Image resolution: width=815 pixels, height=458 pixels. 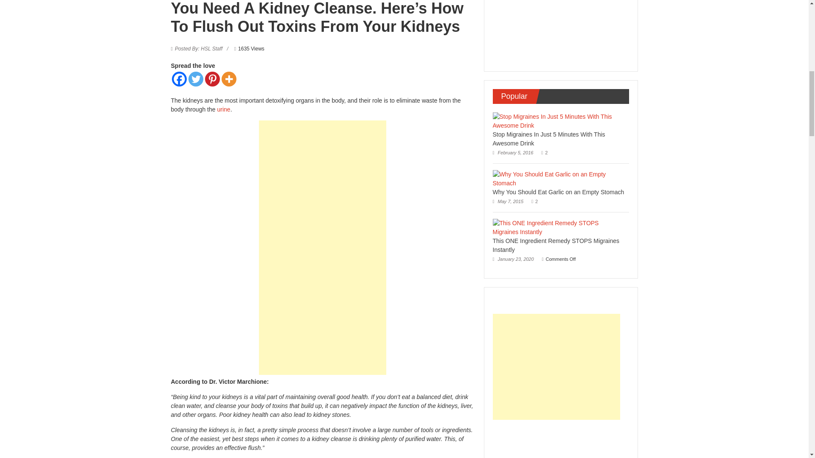 What do you see at coordinates (548, 138) in the screenshot?
I see `Stop Migraines In Just 5 Minutes With This Awesome Drink` at bounding box center [548, 138].